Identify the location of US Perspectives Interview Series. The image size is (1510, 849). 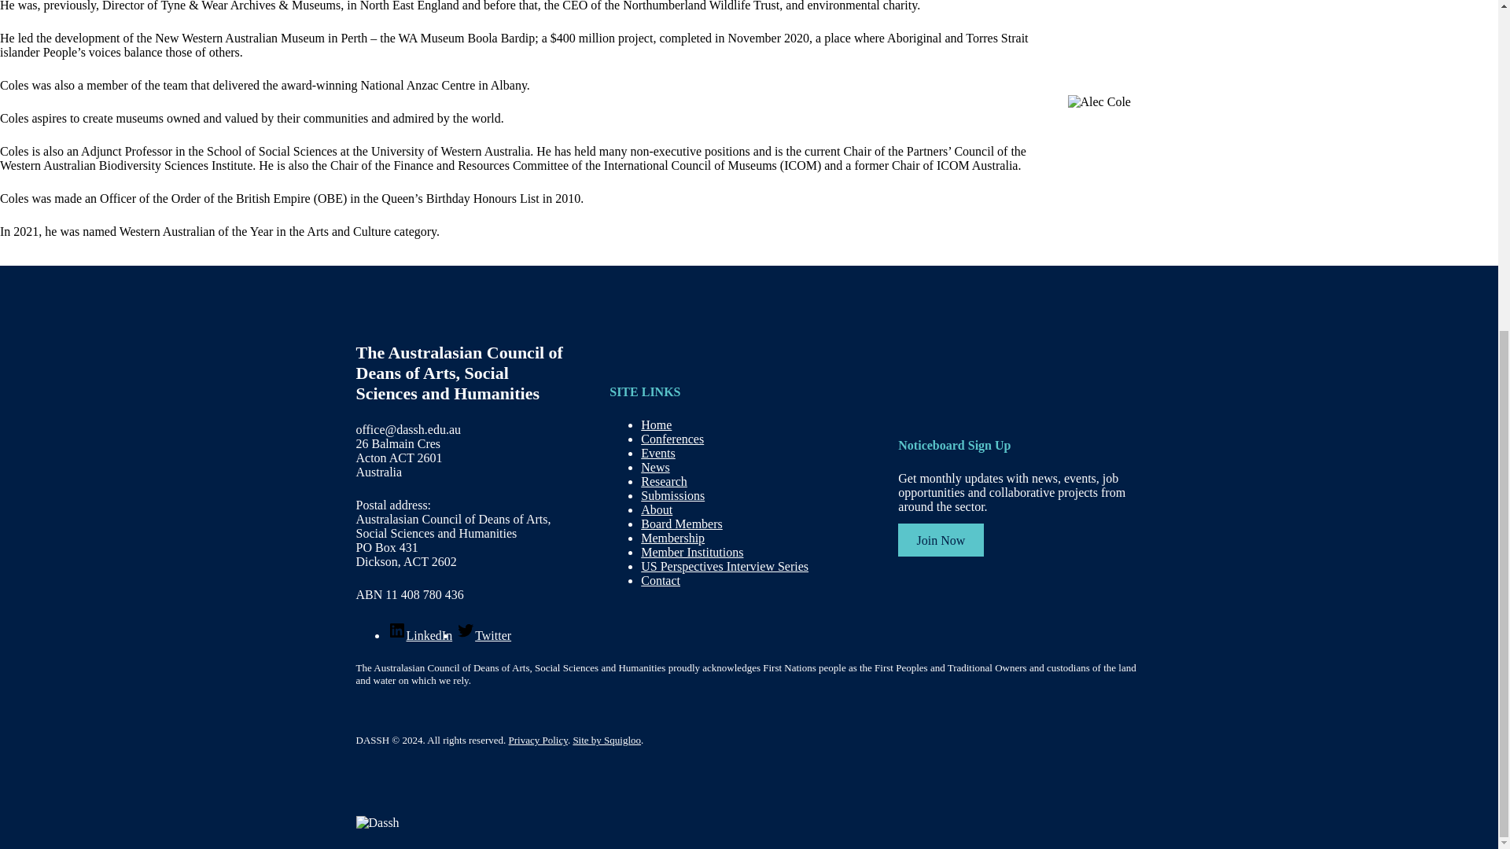
(724, 566).